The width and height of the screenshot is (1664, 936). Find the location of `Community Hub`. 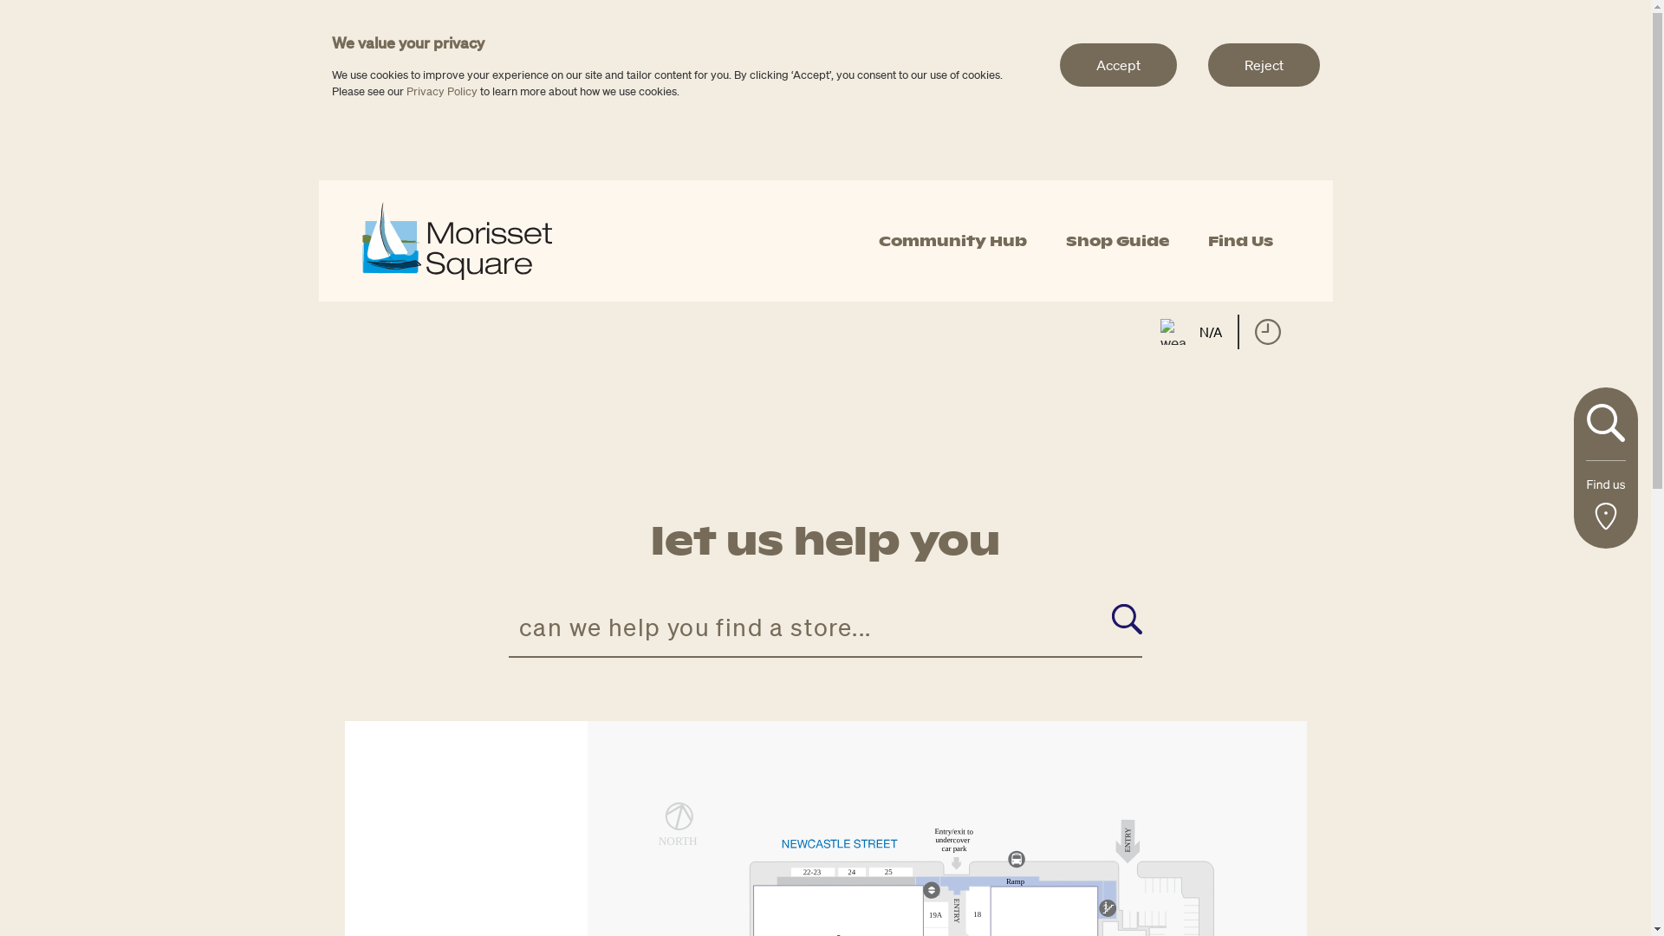

Community Hub is located at coordinates (952, 241).